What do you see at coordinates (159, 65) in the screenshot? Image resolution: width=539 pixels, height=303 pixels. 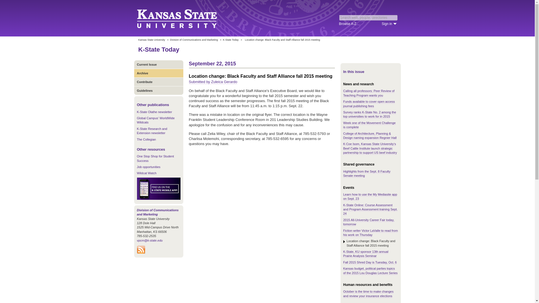 I see `Current Issue` at bounding box center [159, 65].